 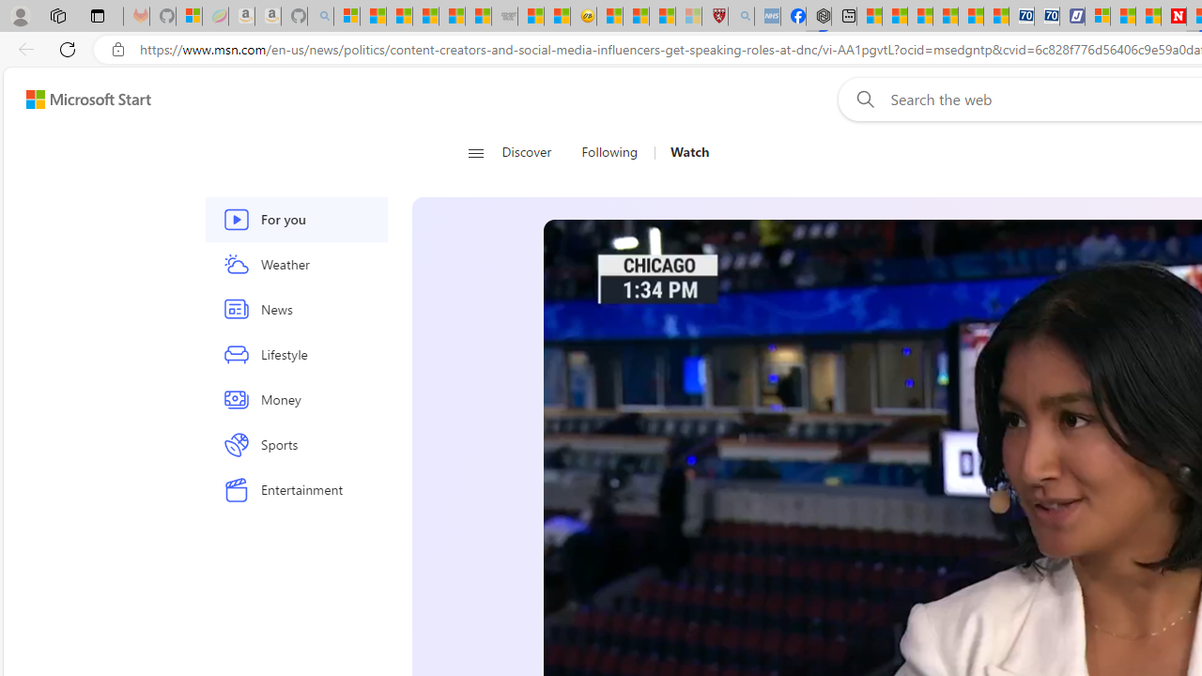 I want to click on Watch, so click(x=682, y=152).